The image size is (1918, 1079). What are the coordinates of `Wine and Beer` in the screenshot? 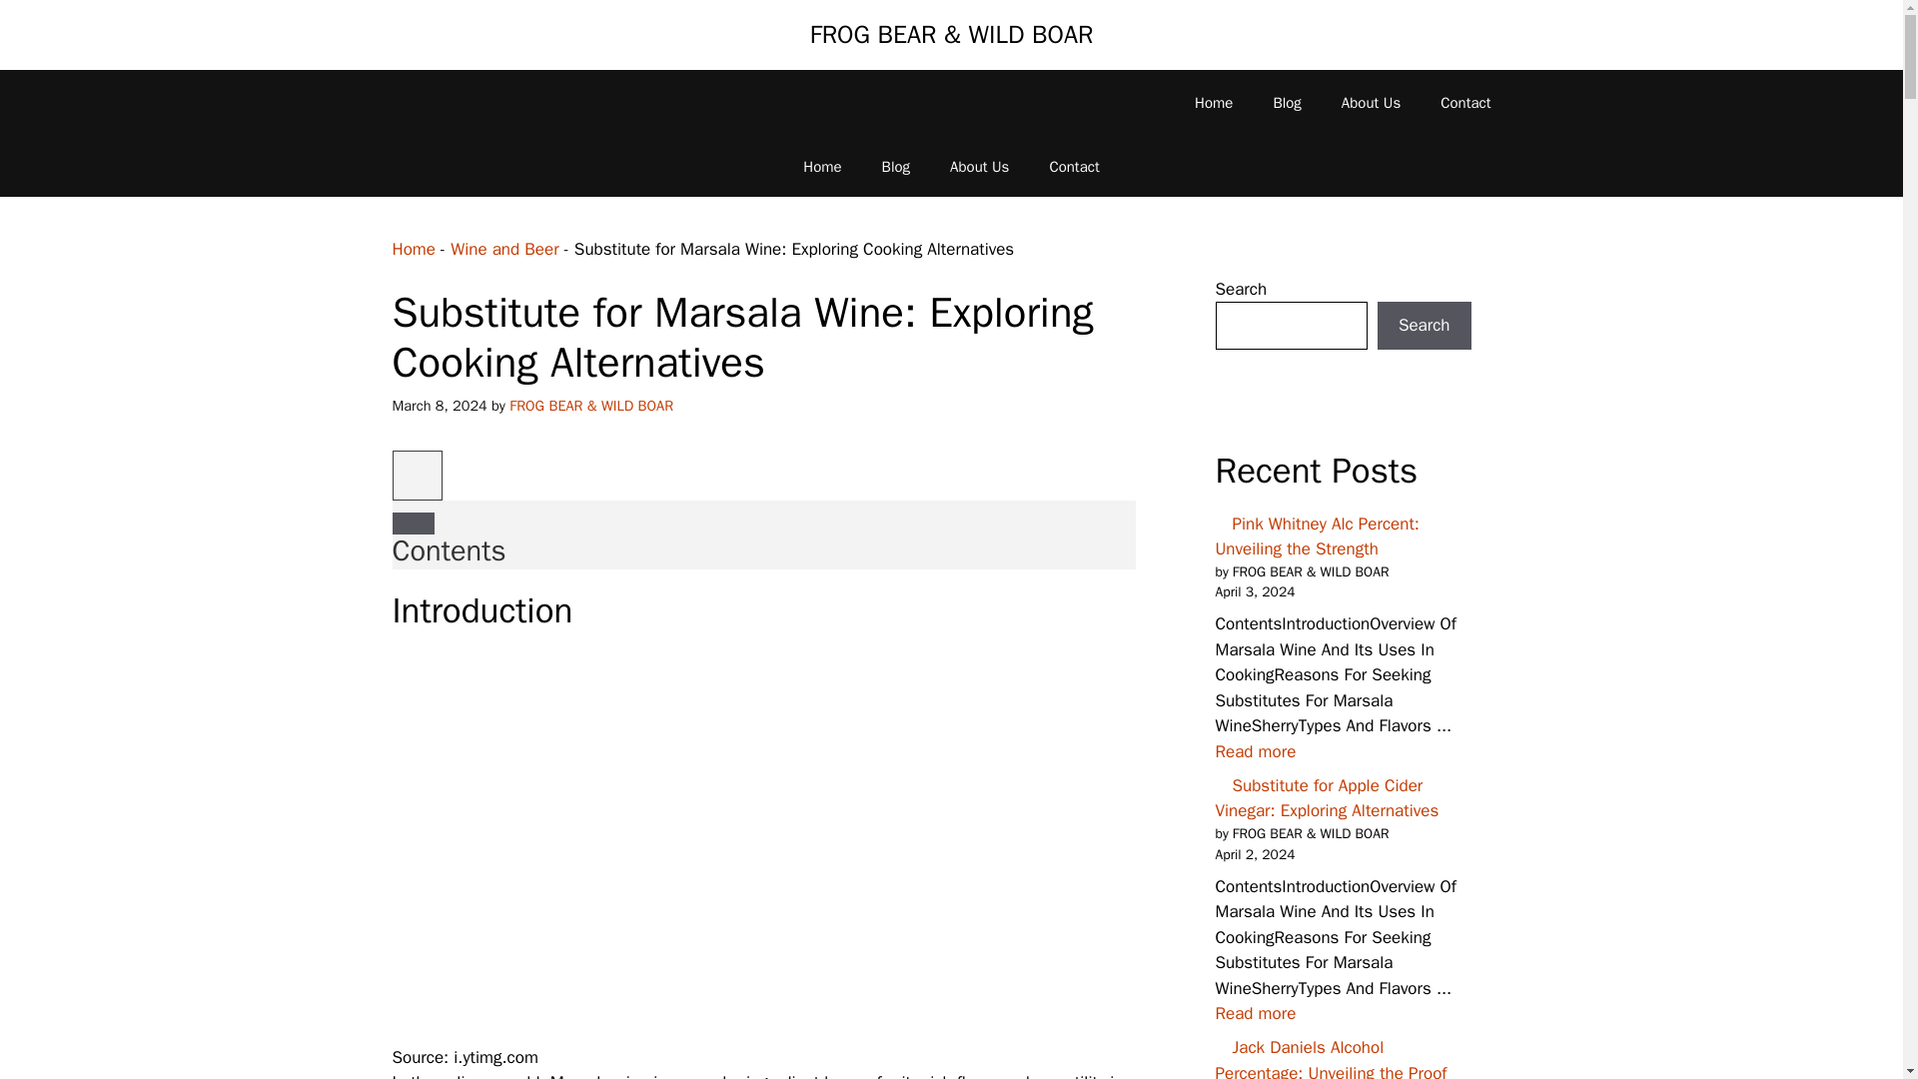 It's located at (503, 248).